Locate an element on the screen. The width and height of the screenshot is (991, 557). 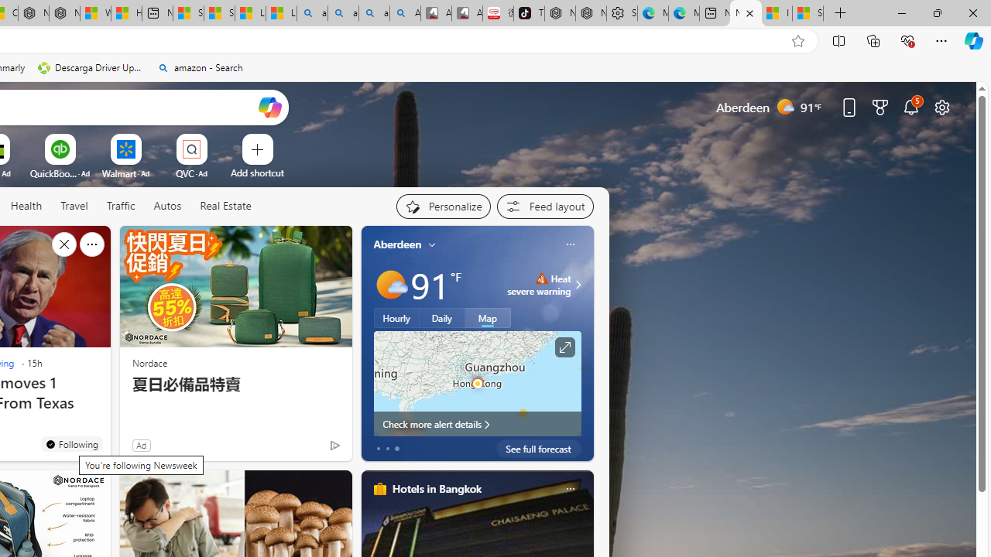
You're following Newsweek is located at coordinates (71, 443).